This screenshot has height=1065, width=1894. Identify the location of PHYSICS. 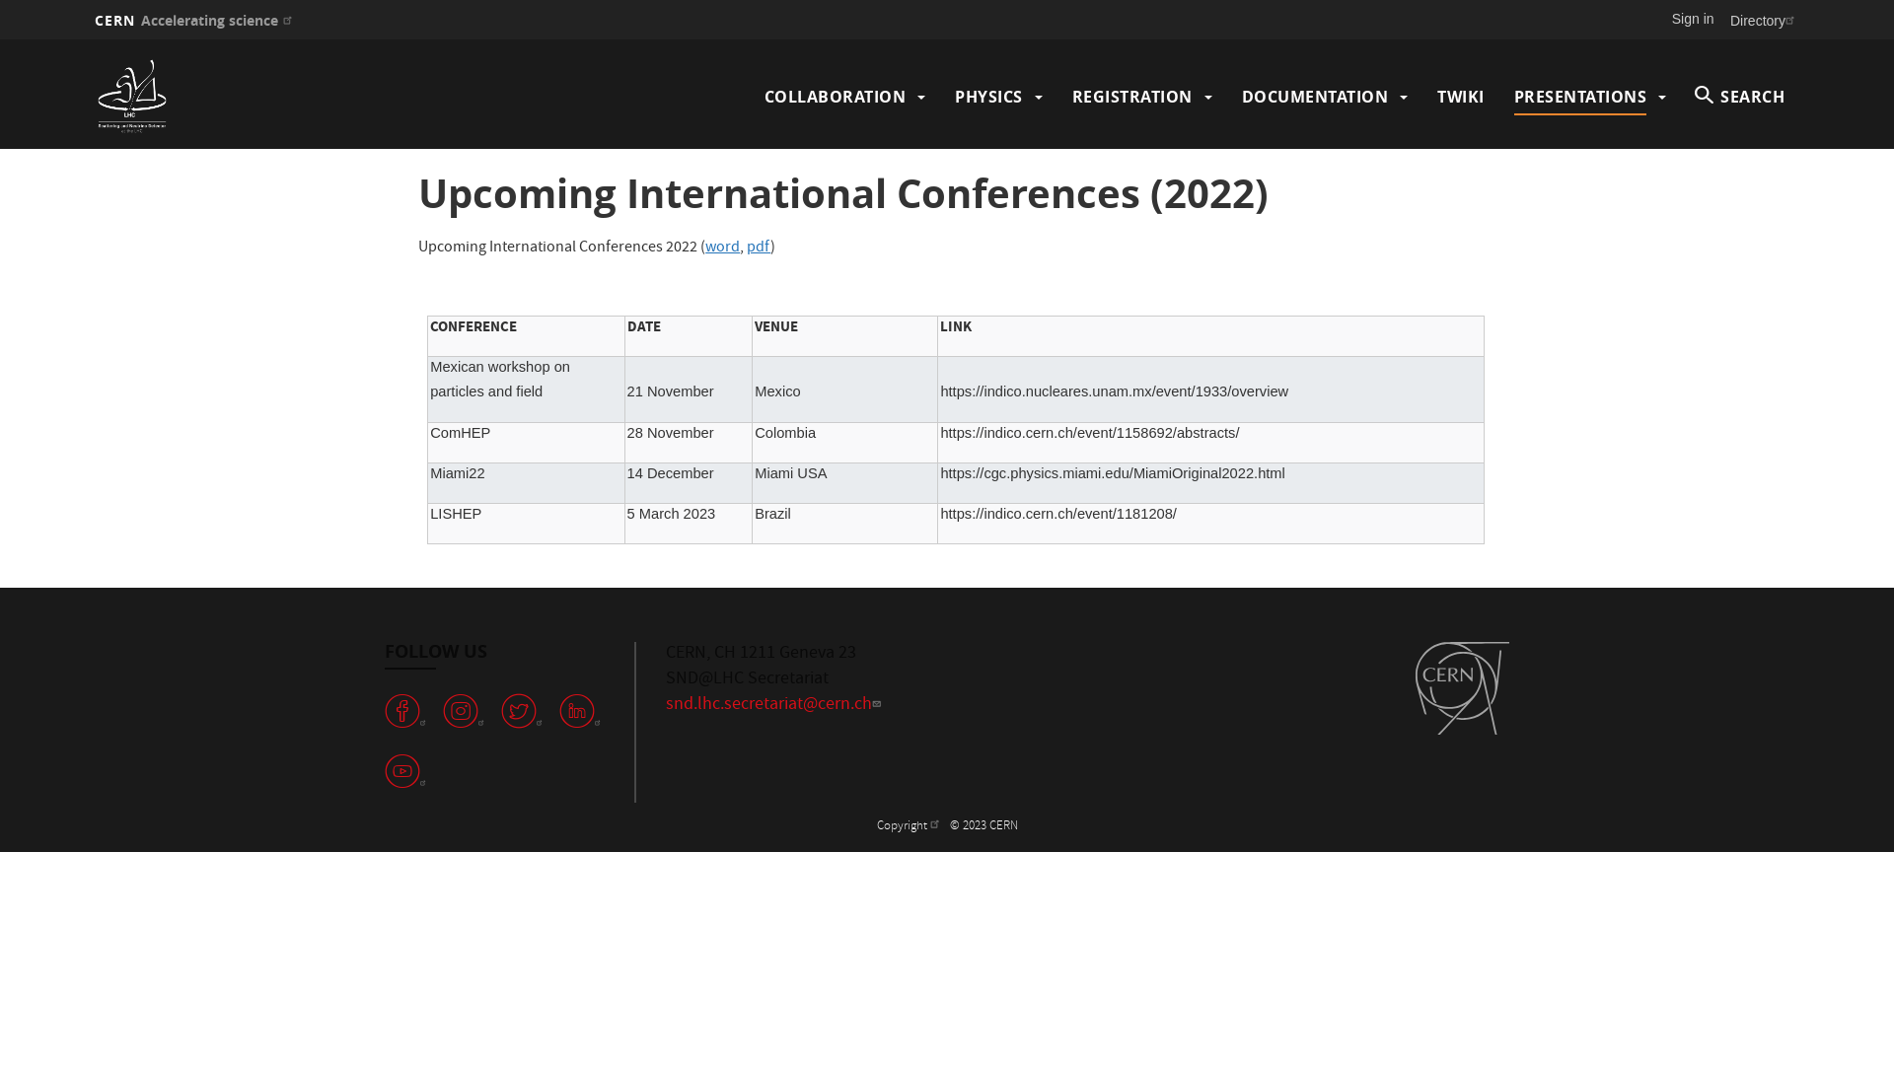
(988, 97).